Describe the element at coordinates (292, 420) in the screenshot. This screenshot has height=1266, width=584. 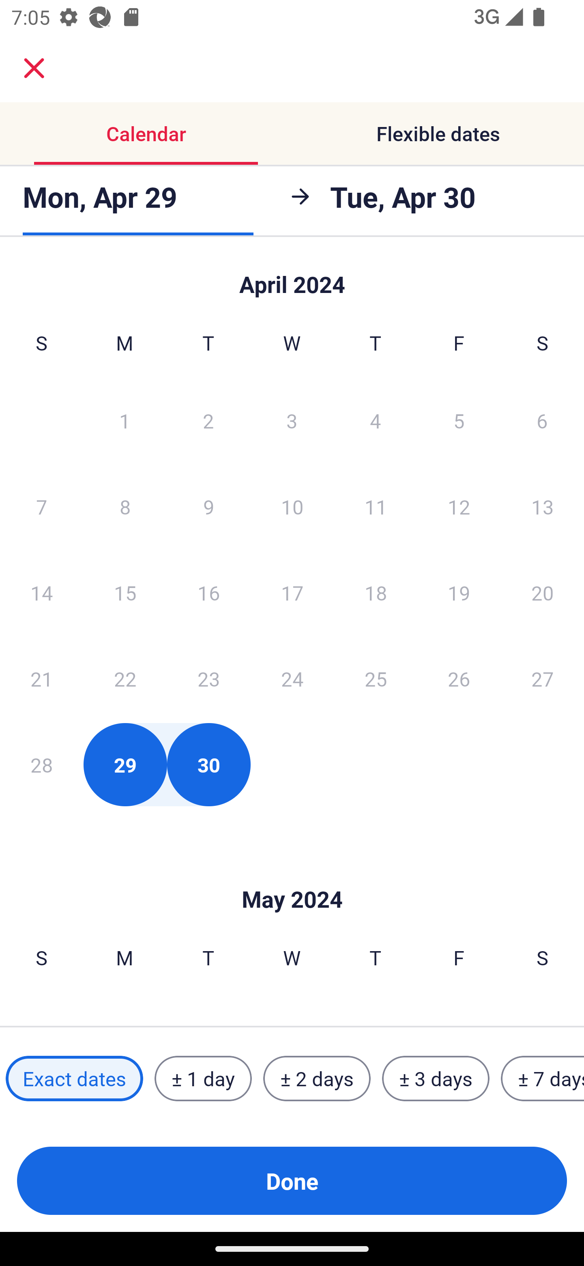
I see `3 Wednesday, April 3, 2024` at that location.